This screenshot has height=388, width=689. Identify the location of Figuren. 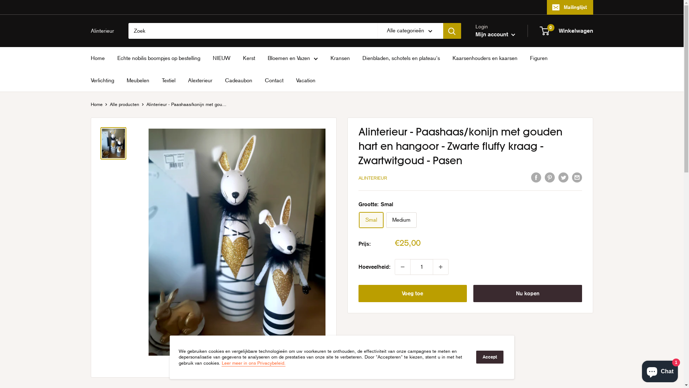
(538, 58).